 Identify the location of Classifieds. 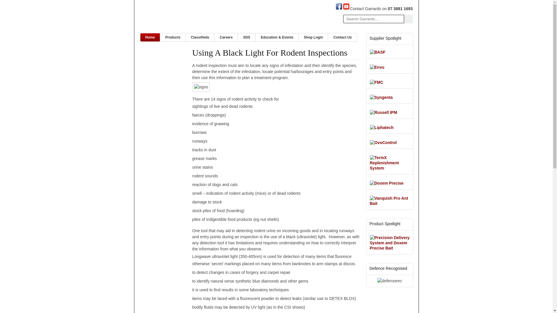
(200, 37).